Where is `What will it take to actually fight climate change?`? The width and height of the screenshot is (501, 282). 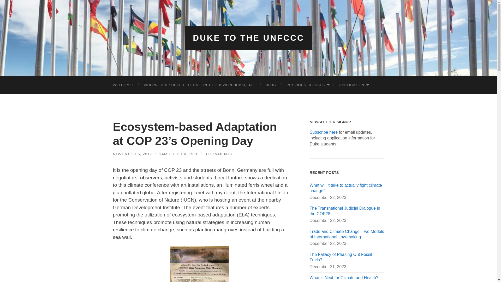 What will it take to actually fight climate change? is located at coordinates (347, 188).